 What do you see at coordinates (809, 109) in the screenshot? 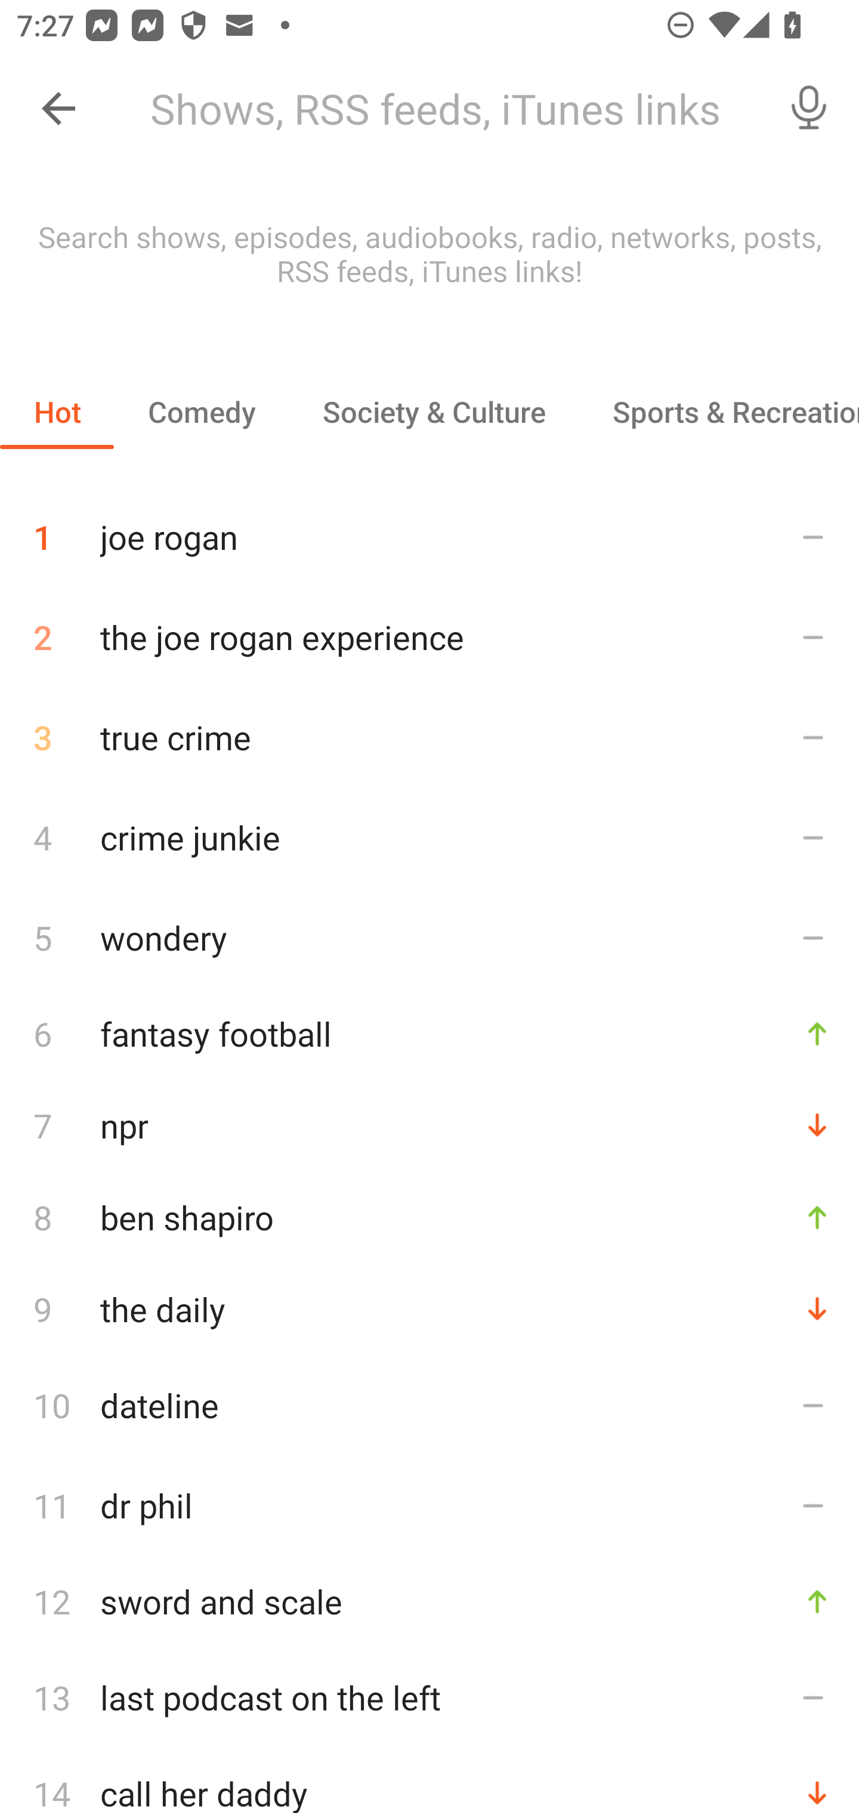
I see `Voice Search` at bounding box center [809, 109].